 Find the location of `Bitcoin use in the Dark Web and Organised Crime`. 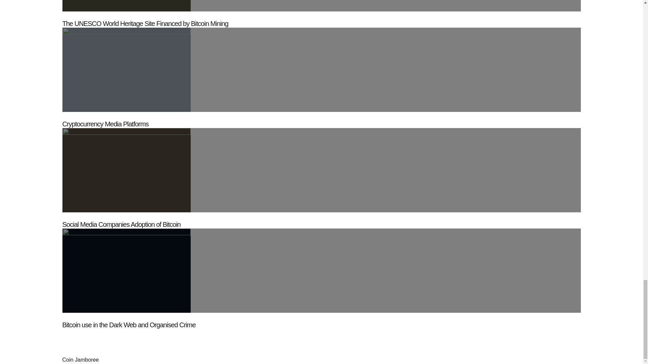

Bitcoin use in the Dark Web and Organised Crime is located at coordinates (129, 325).